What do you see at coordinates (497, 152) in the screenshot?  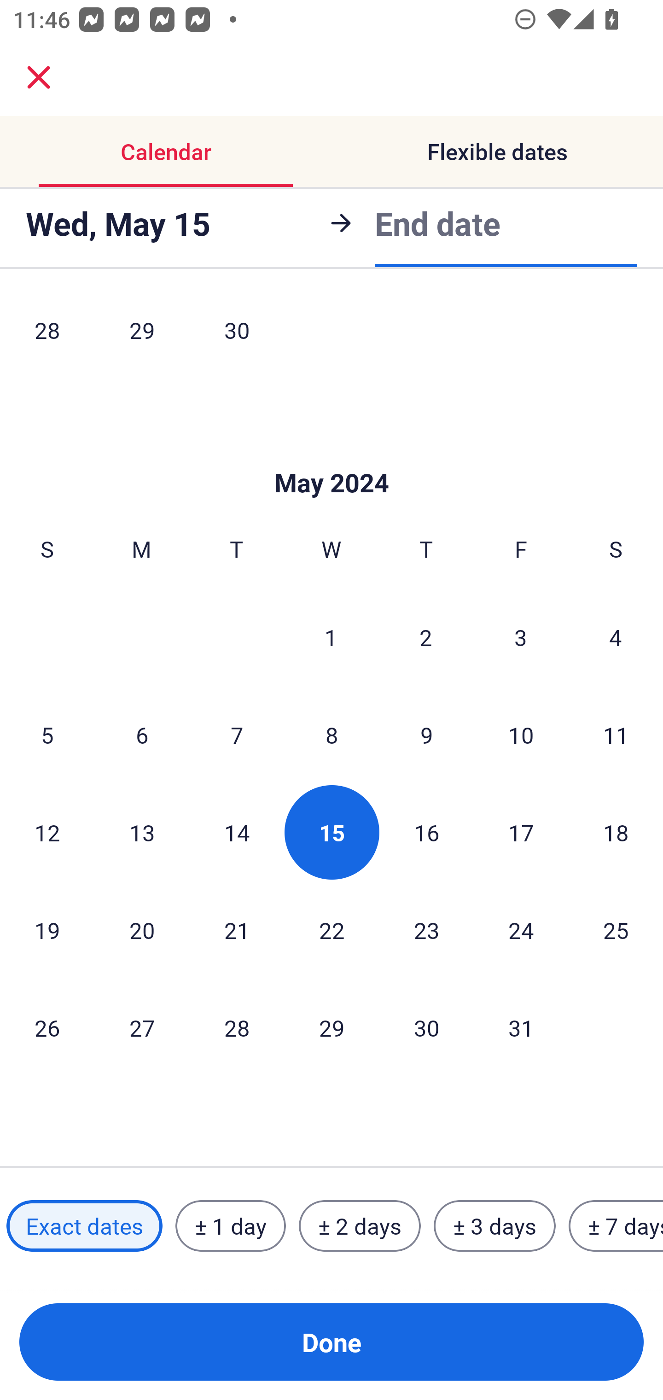 I see `Flexible dates` at bounding box center [497, 152].